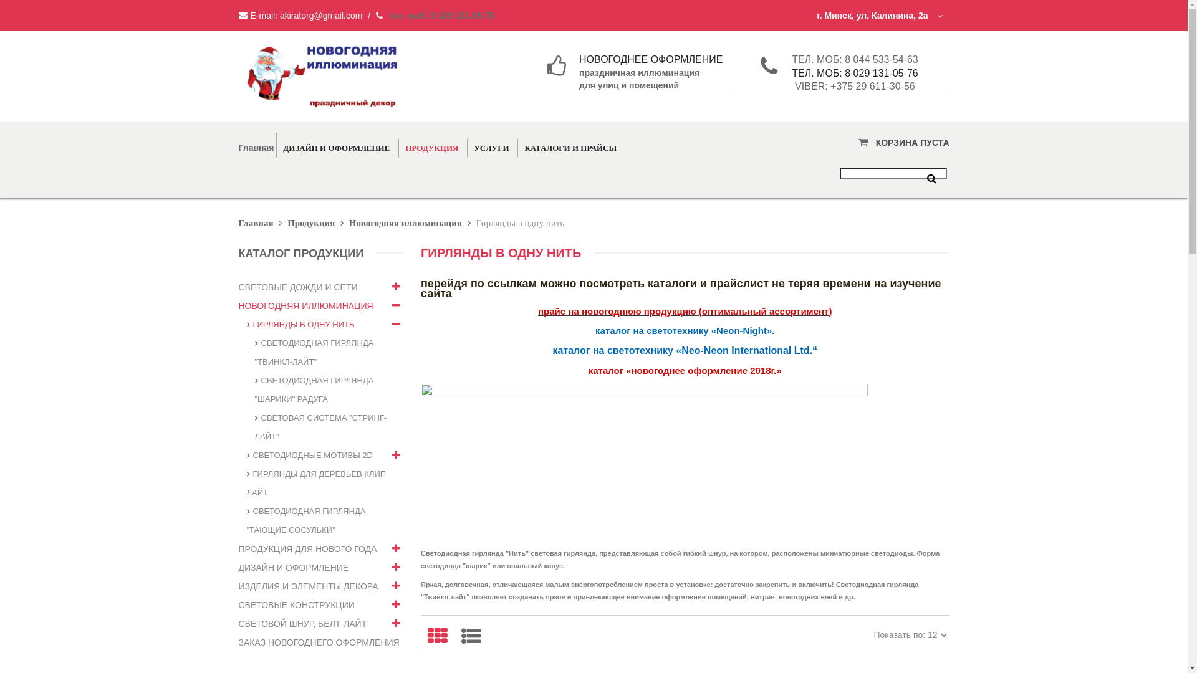  I want to click on VIBER: +375 29 611-30-56, so click(855, 86).